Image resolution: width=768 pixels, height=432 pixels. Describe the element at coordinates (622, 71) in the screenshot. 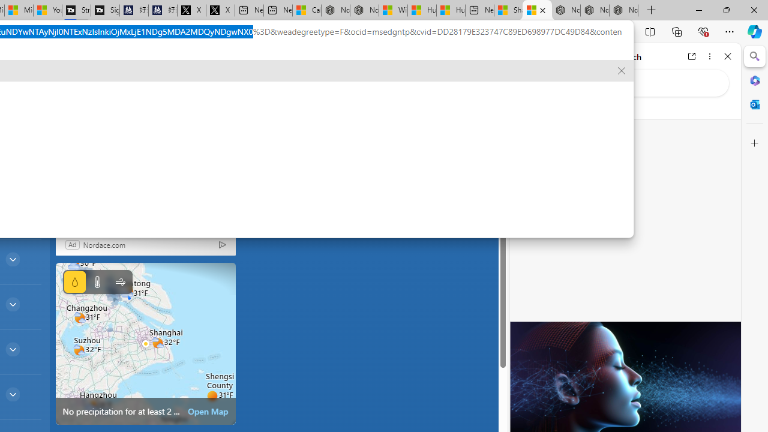

I see `Remove suggestion` at that location.